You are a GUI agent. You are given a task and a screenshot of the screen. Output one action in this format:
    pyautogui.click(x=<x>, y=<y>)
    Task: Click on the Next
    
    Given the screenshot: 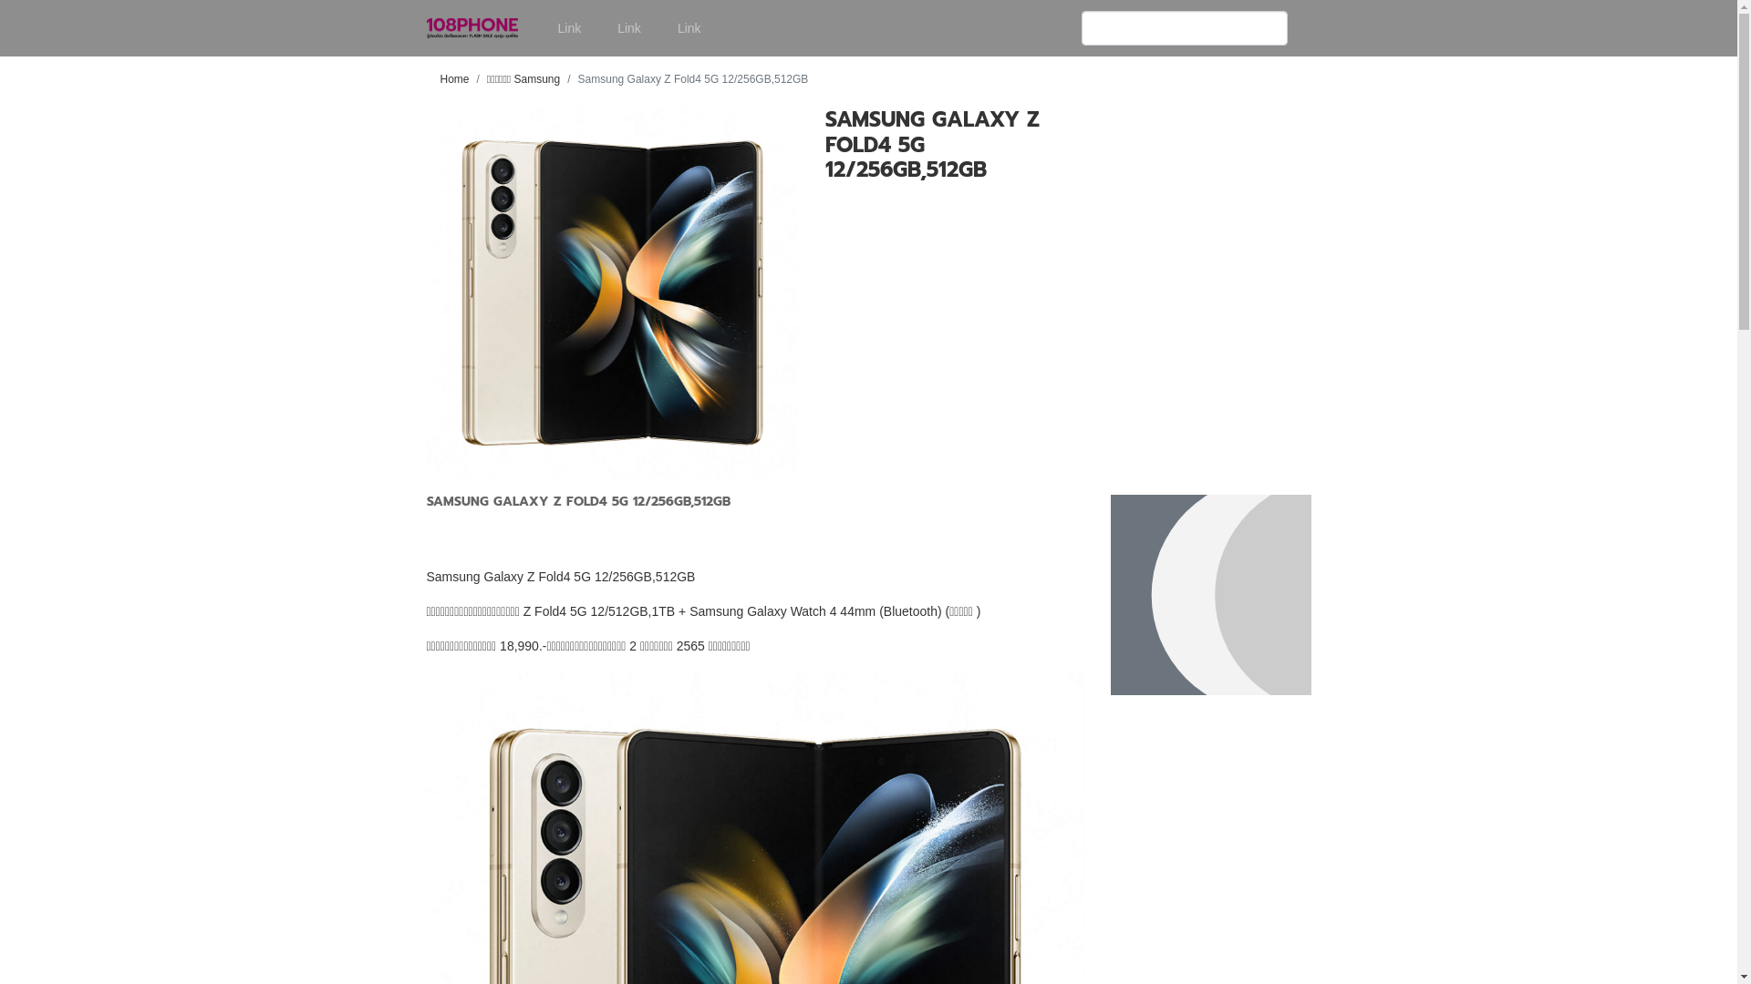 What is the action you would take?
    pyautogui.click(x=770, y=293)
    